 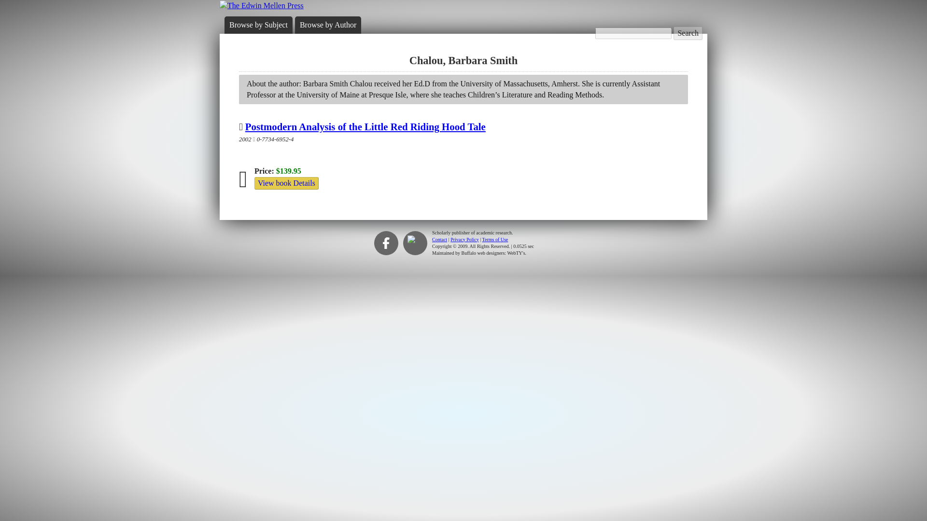 I want to click on Terms of Use, so click(x=495, y=239).